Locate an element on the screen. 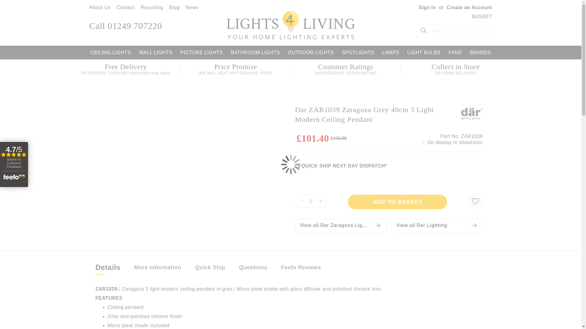 This screenshot has width=586, height=329. About Us is located at coordinates (99, 7).